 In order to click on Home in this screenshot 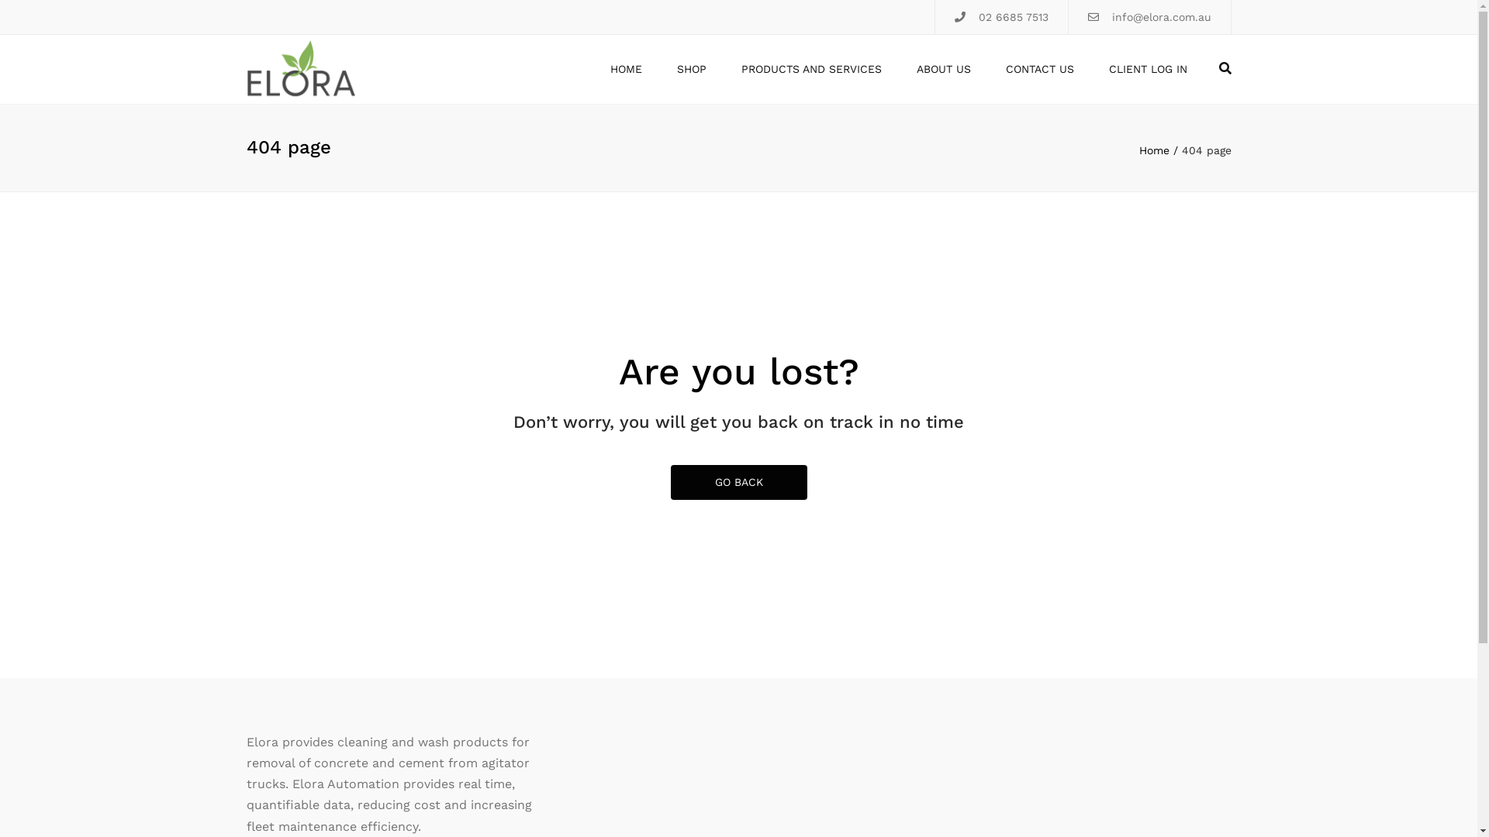, I will do `click(1160, 150)`.